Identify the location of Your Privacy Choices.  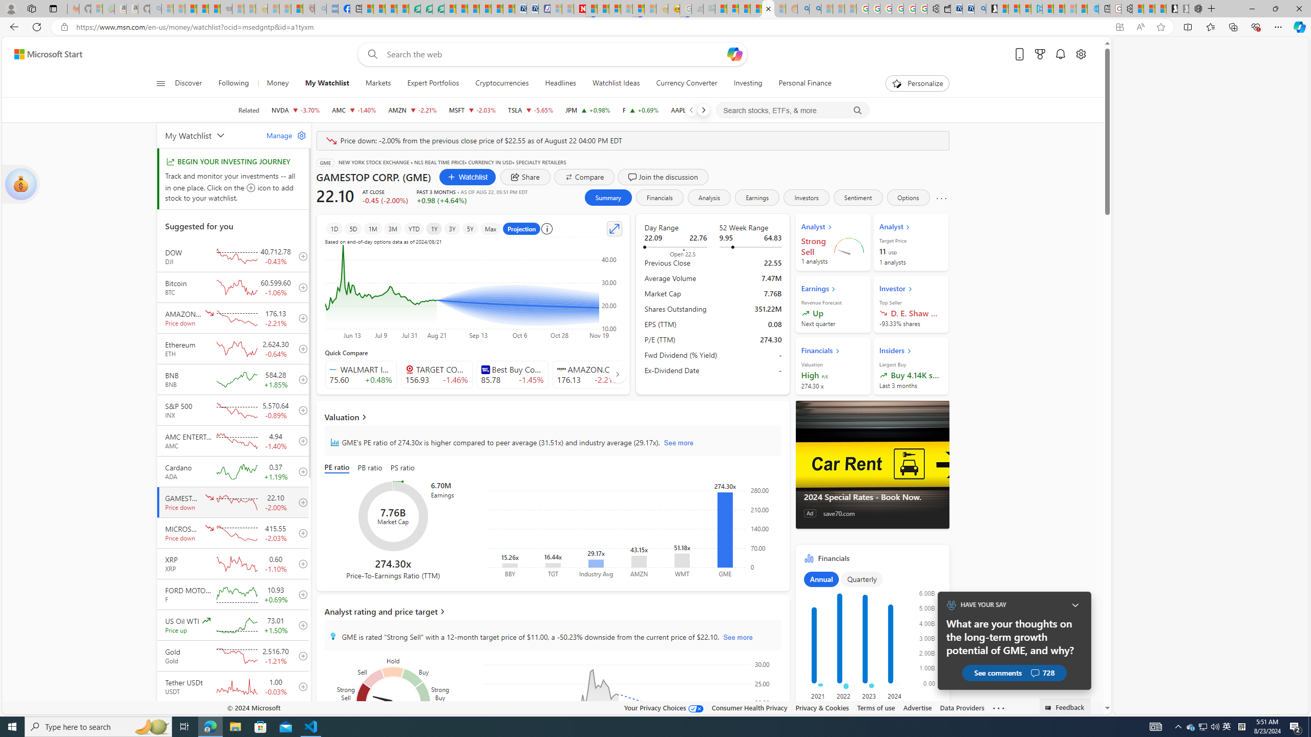
(664, 707).